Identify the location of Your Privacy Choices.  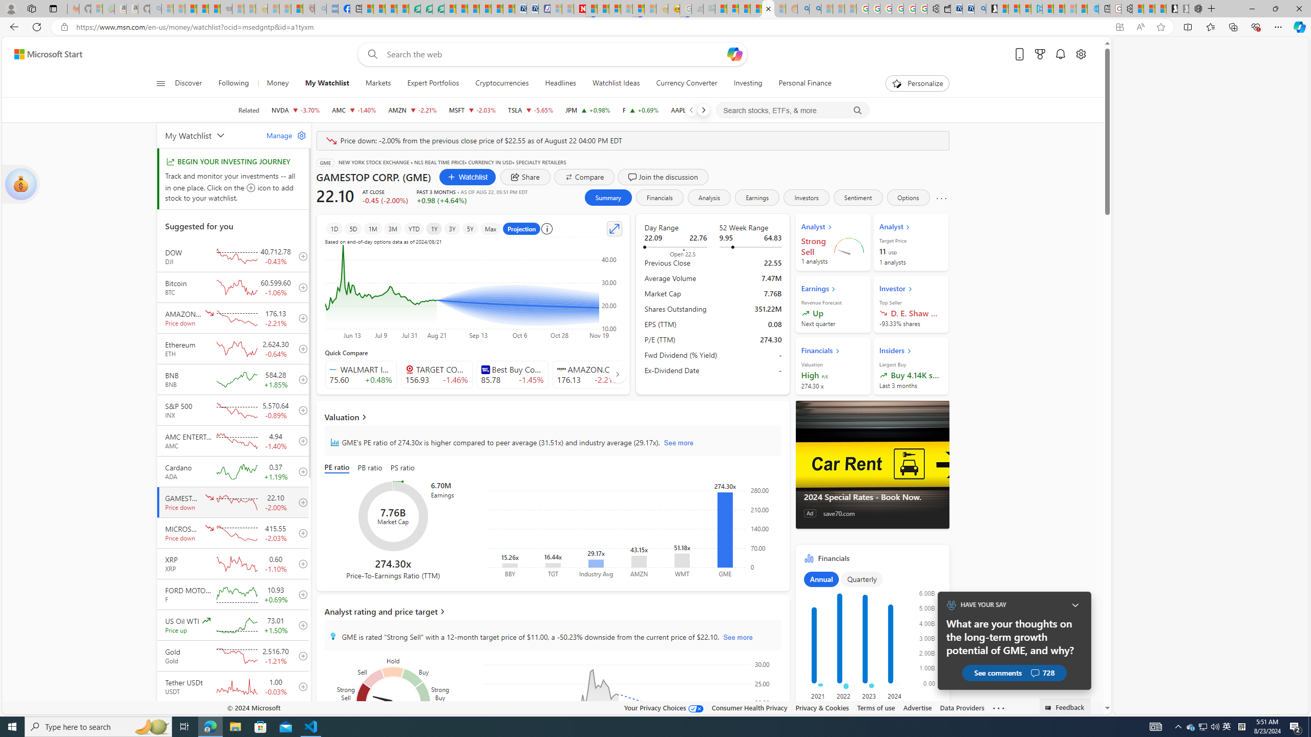
(664, 707).